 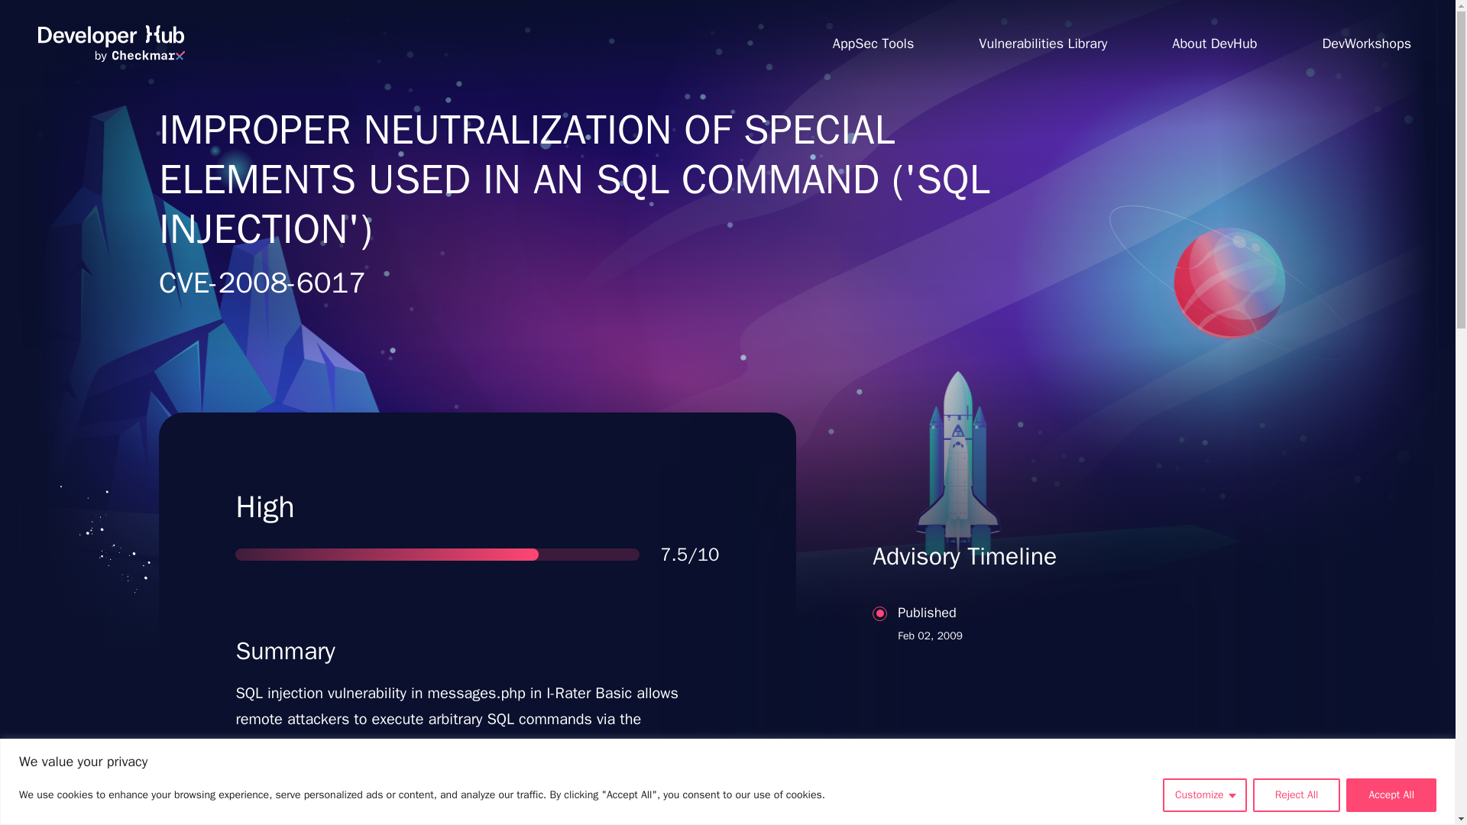 I want to click on About DevHub, so click(x=1215, y=43).